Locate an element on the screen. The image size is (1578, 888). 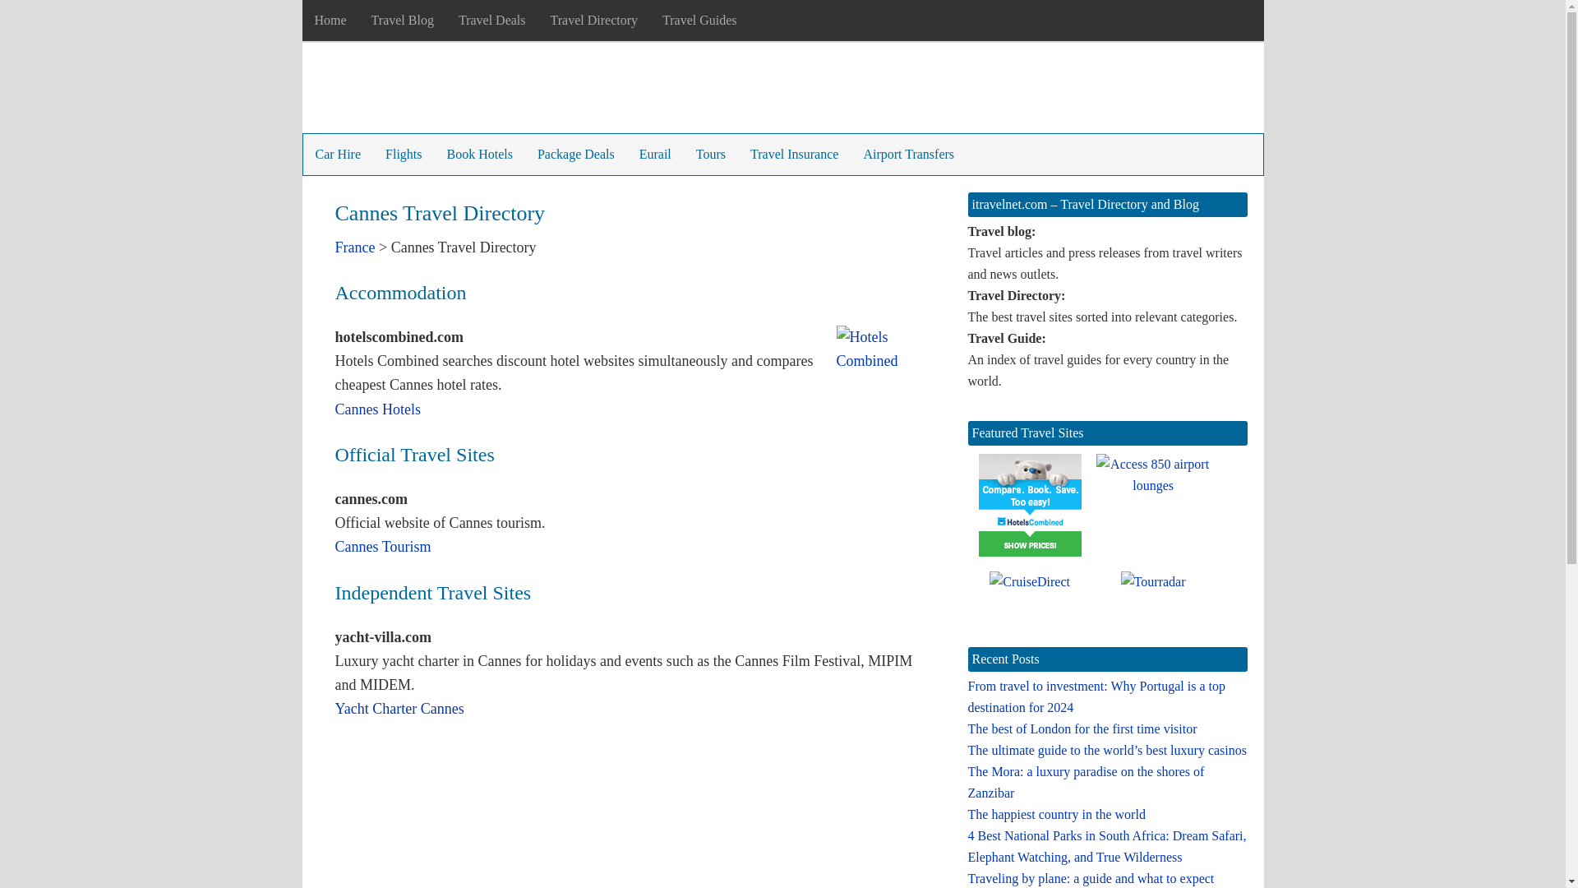
Book Hotels is located at coordinates (478, 155).